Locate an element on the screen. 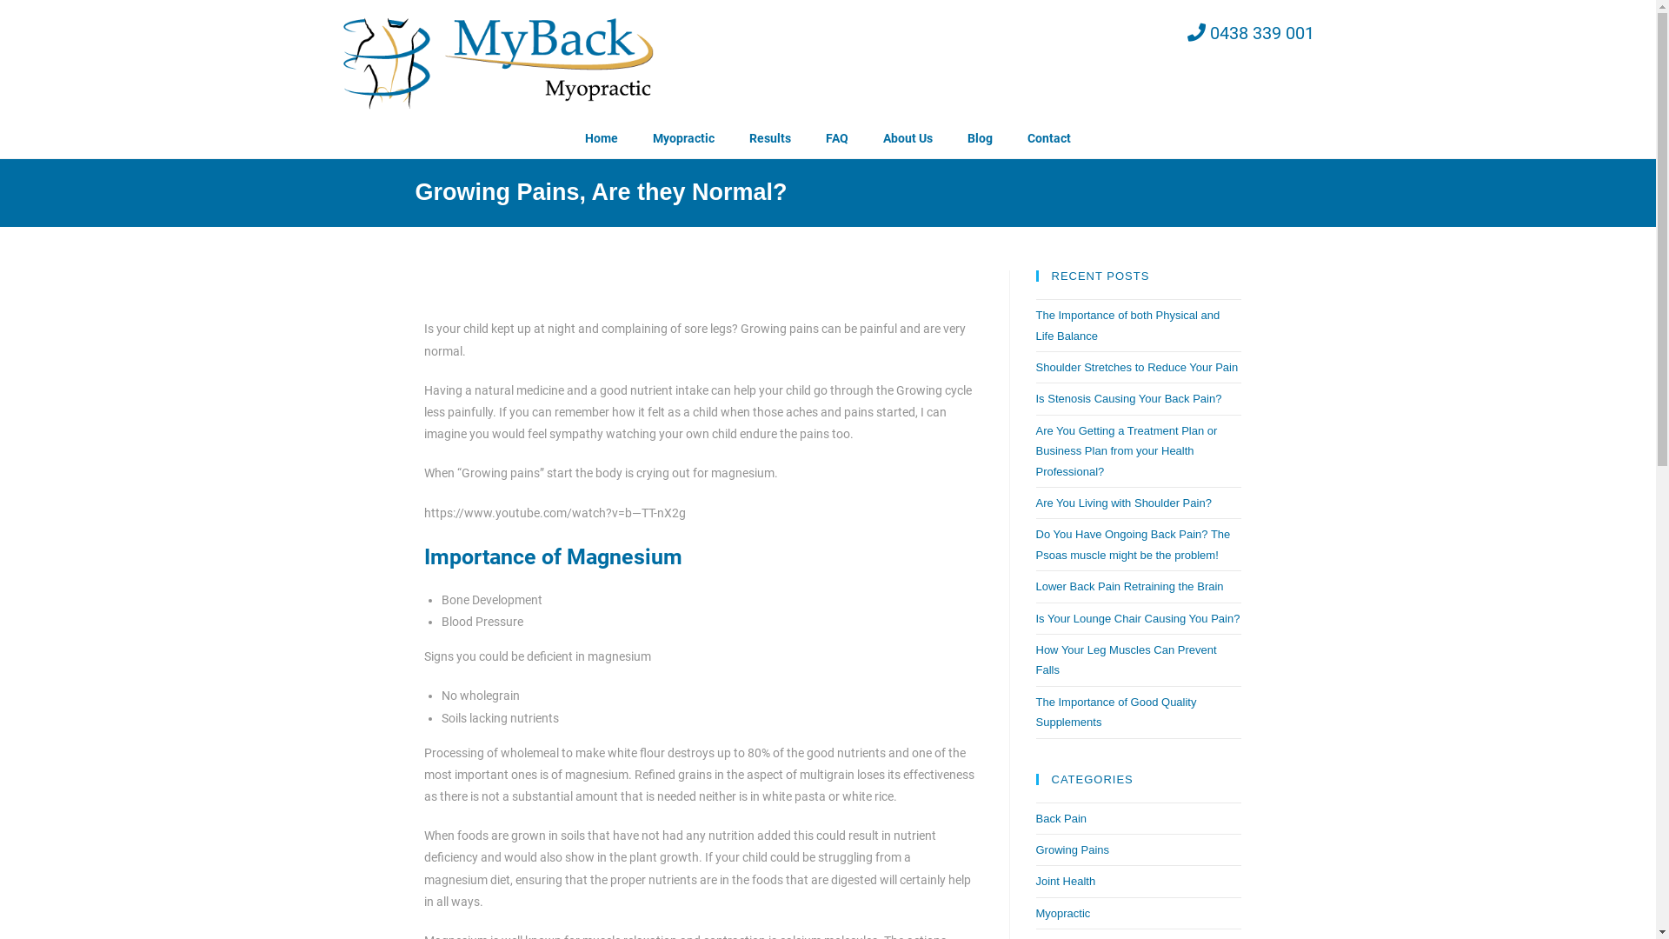  Are You Living with Shoulder Pain? is located at coordinates (1124, 503).